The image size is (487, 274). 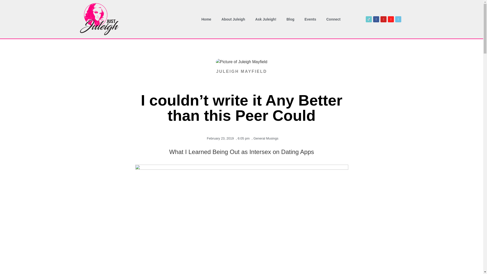 I want to click on Events, so click(x=310, y=19).